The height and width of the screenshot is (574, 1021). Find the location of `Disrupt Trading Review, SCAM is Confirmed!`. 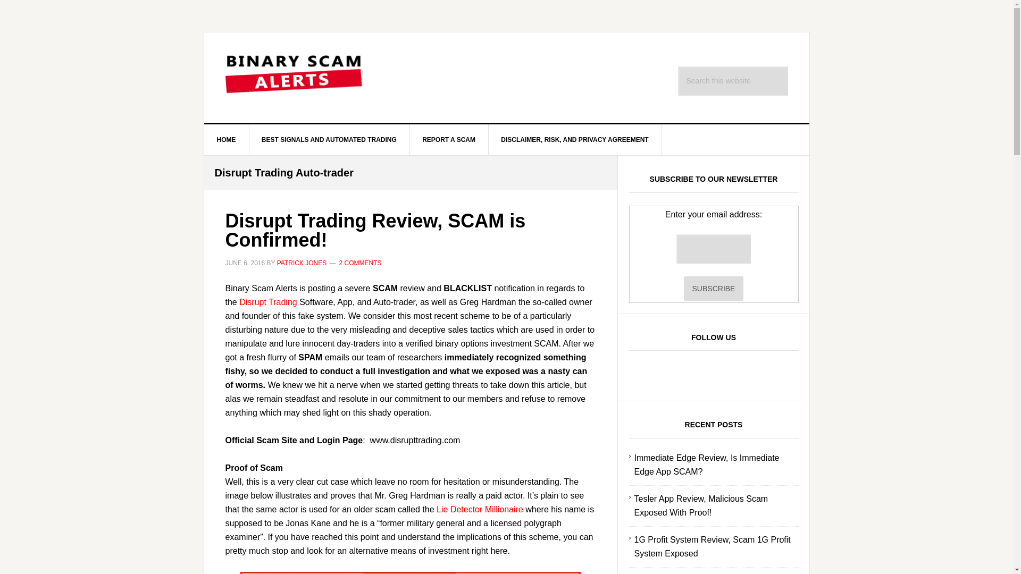

Disrupt Trading Review, SCAM is Confirmed! is located at coordinates (375, 230).